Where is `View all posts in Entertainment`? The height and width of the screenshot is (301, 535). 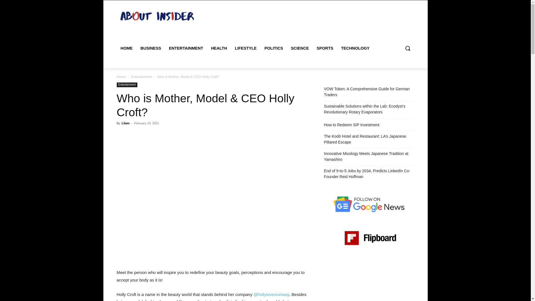
View all posts in Entertainment is located at coordinates (142, 77).